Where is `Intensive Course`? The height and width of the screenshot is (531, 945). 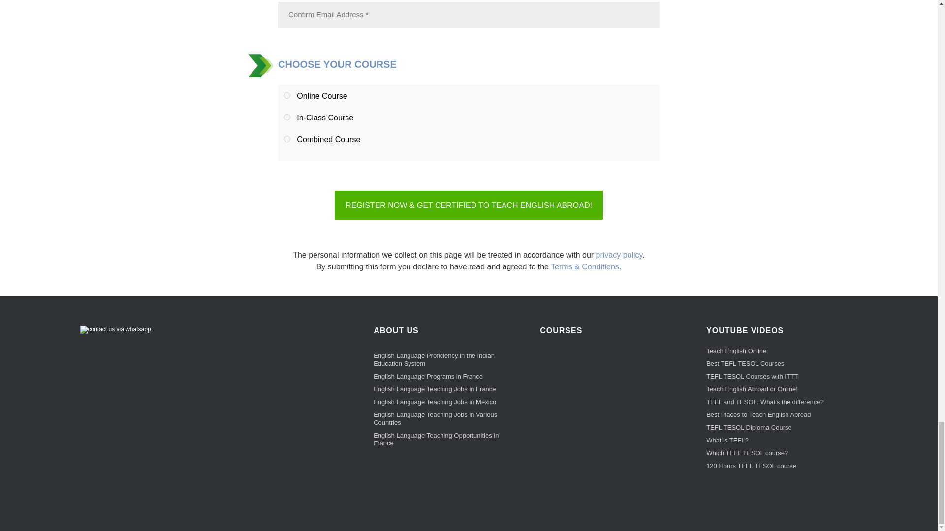 Intensive Course is located at coordinates (287, 117).